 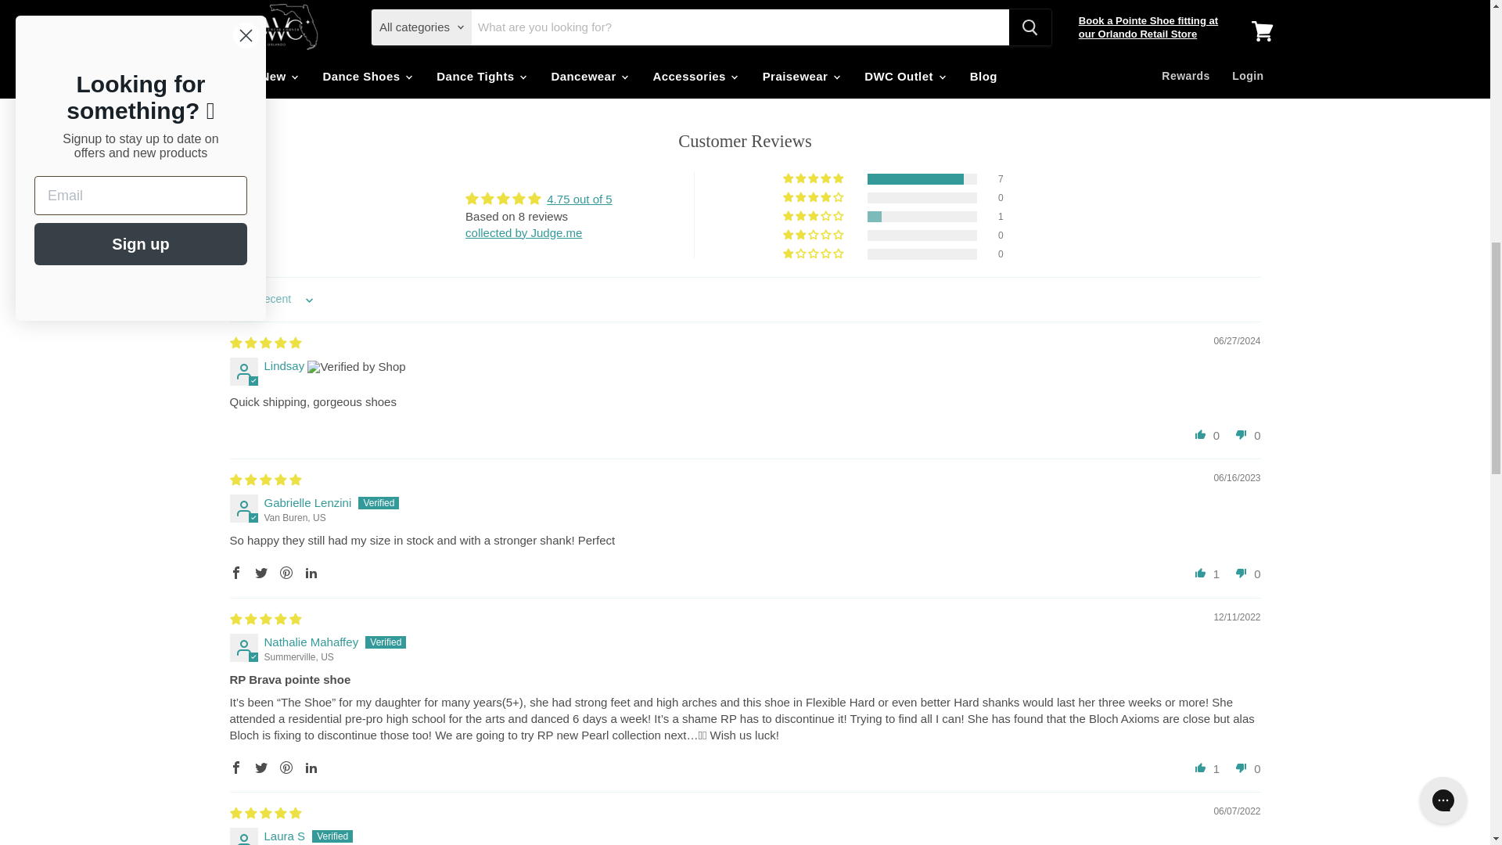 What do you see at coordinates (286, 573) in the screenshot?
I see `Pinterest` at bounding box center [286, 573].